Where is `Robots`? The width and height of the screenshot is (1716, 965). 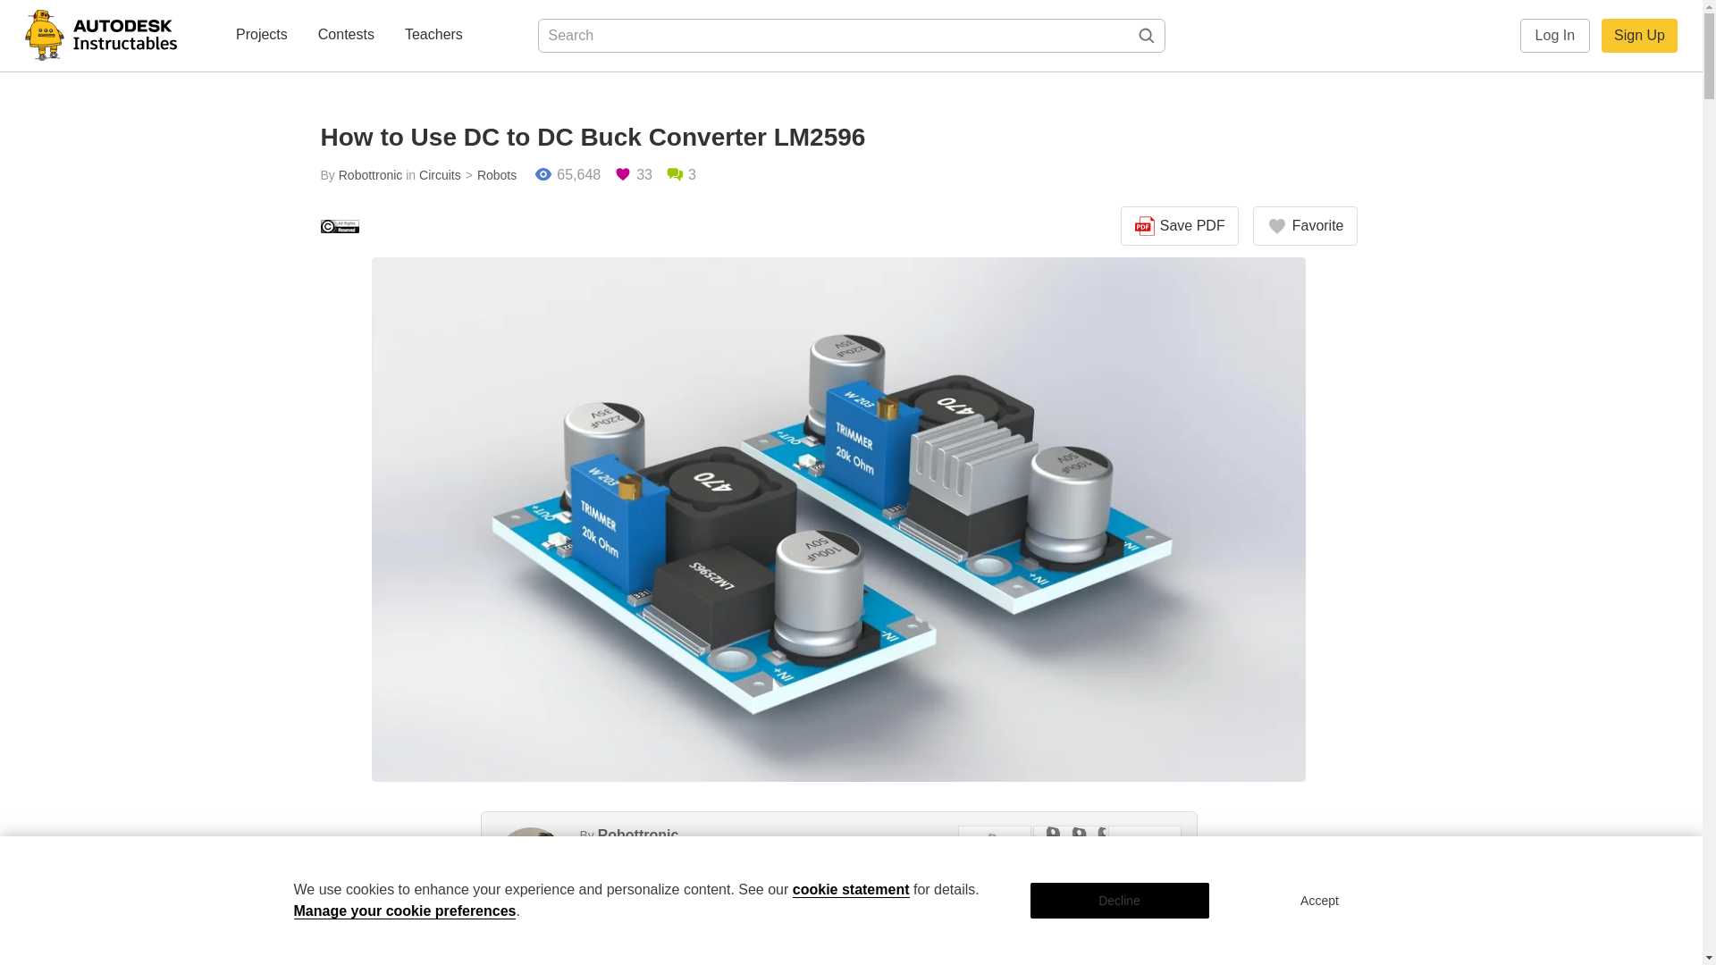
Robots is located at coordinates (490, 175).